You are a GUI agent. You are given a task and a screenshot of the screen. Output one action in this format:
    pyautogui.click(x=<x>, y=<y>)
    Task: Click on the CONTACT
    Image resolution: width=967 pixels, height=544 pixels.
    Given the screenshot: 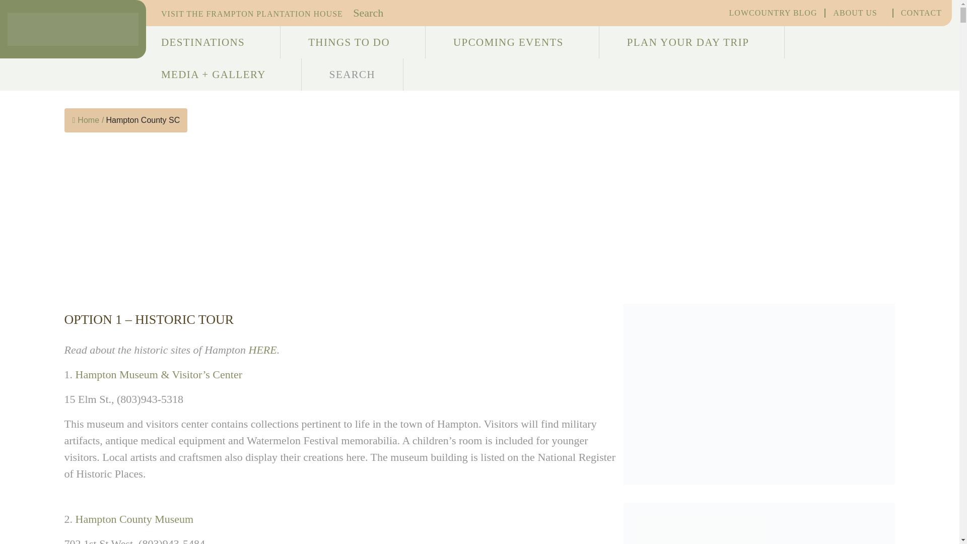 What is the action you would take?
    pyautogui.click(x=922, y=13)
    